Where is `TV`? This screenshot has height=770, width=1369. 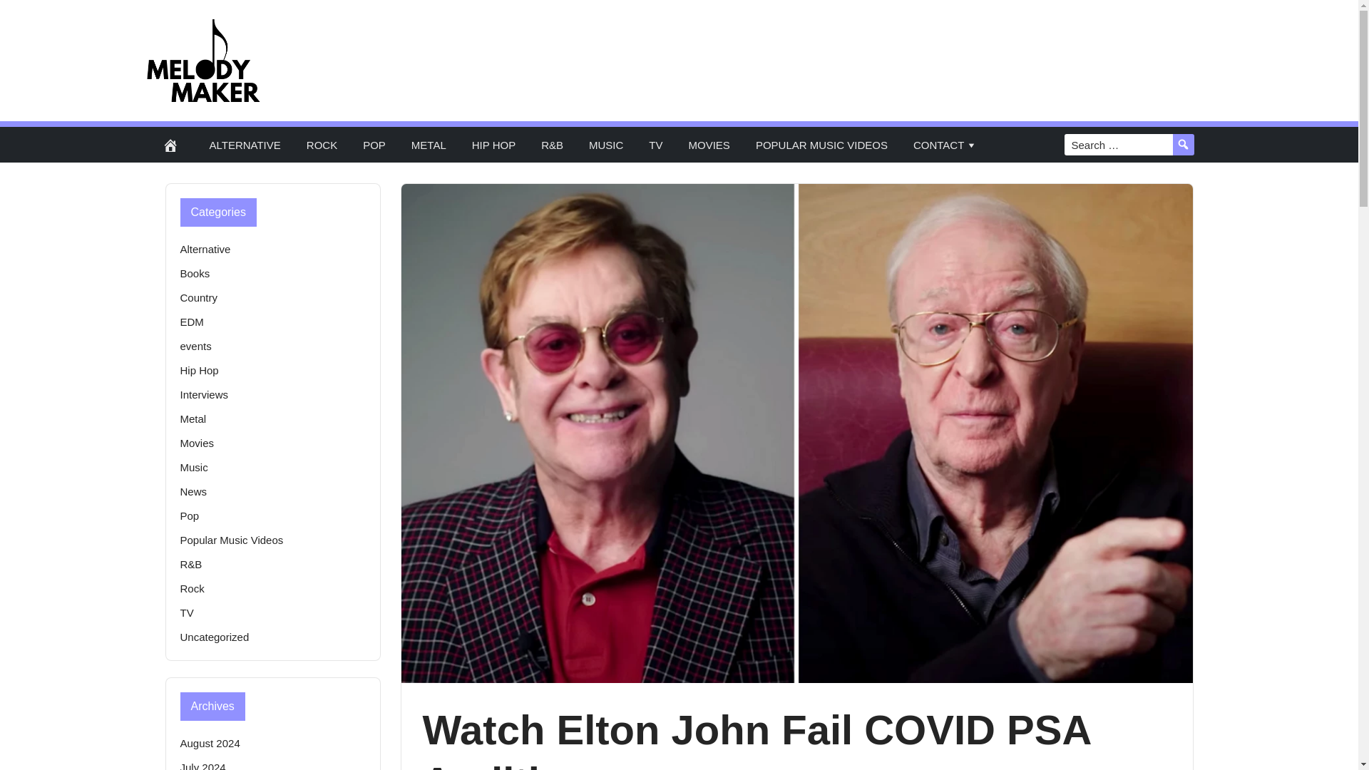 TV is located at coordinates (655, 144).